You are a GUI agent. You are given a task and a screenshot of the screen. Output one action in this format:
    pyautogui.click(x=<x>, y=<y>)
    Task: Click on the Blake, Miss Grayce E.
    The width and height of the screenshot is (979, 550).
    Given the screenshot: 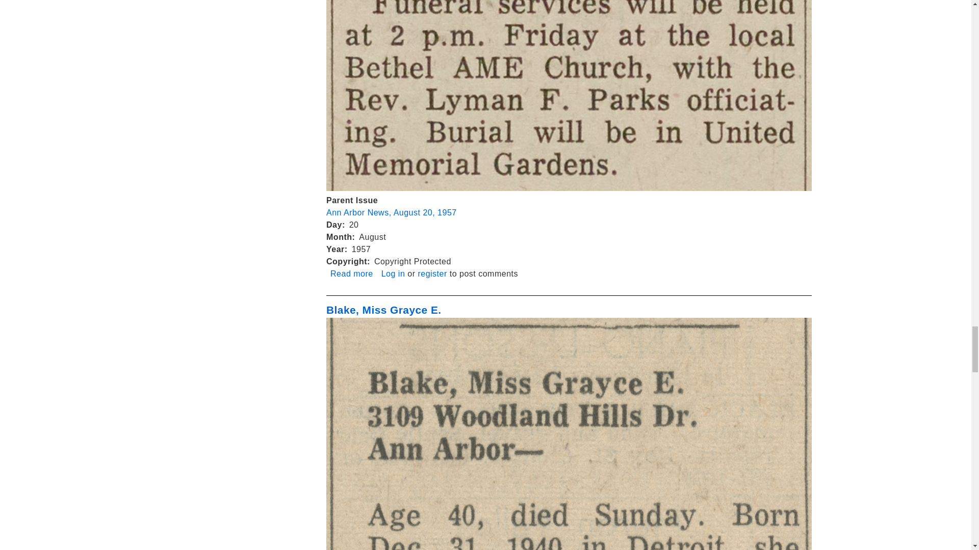 What is the action you would take?
    pyautogui.click(x=383, y=310)
    